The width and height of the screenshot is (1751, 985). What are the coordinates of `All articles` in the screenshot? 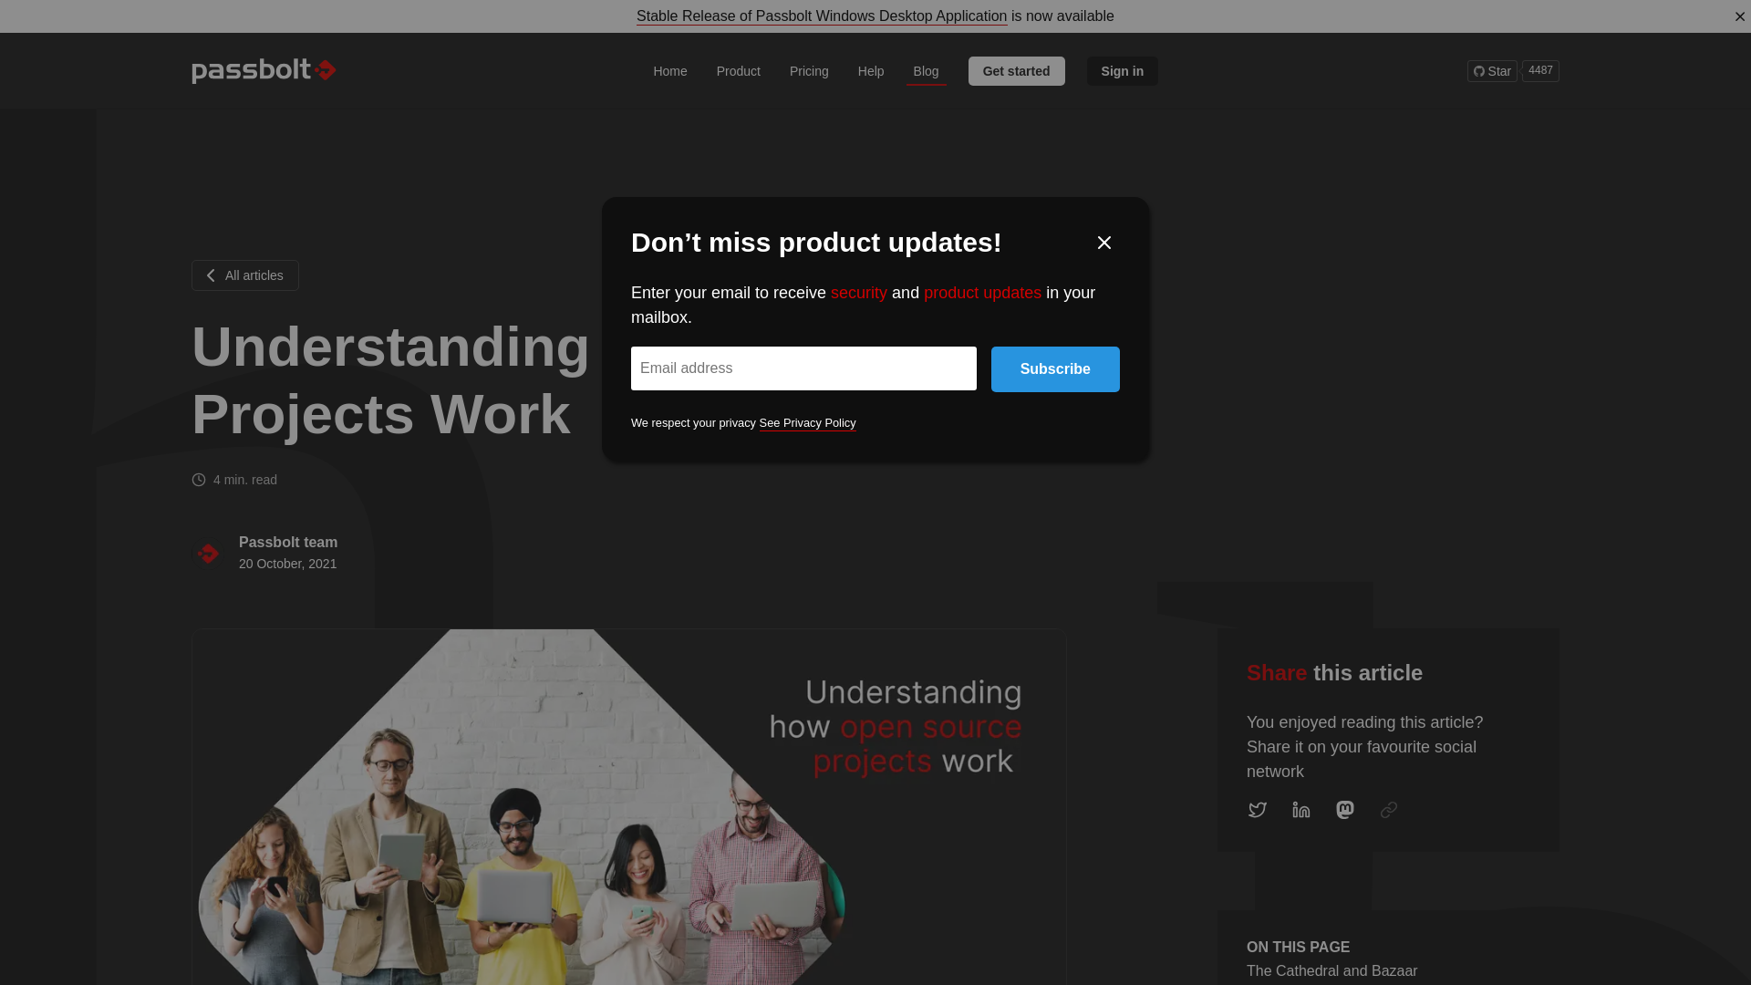 It's located at (739, 70).